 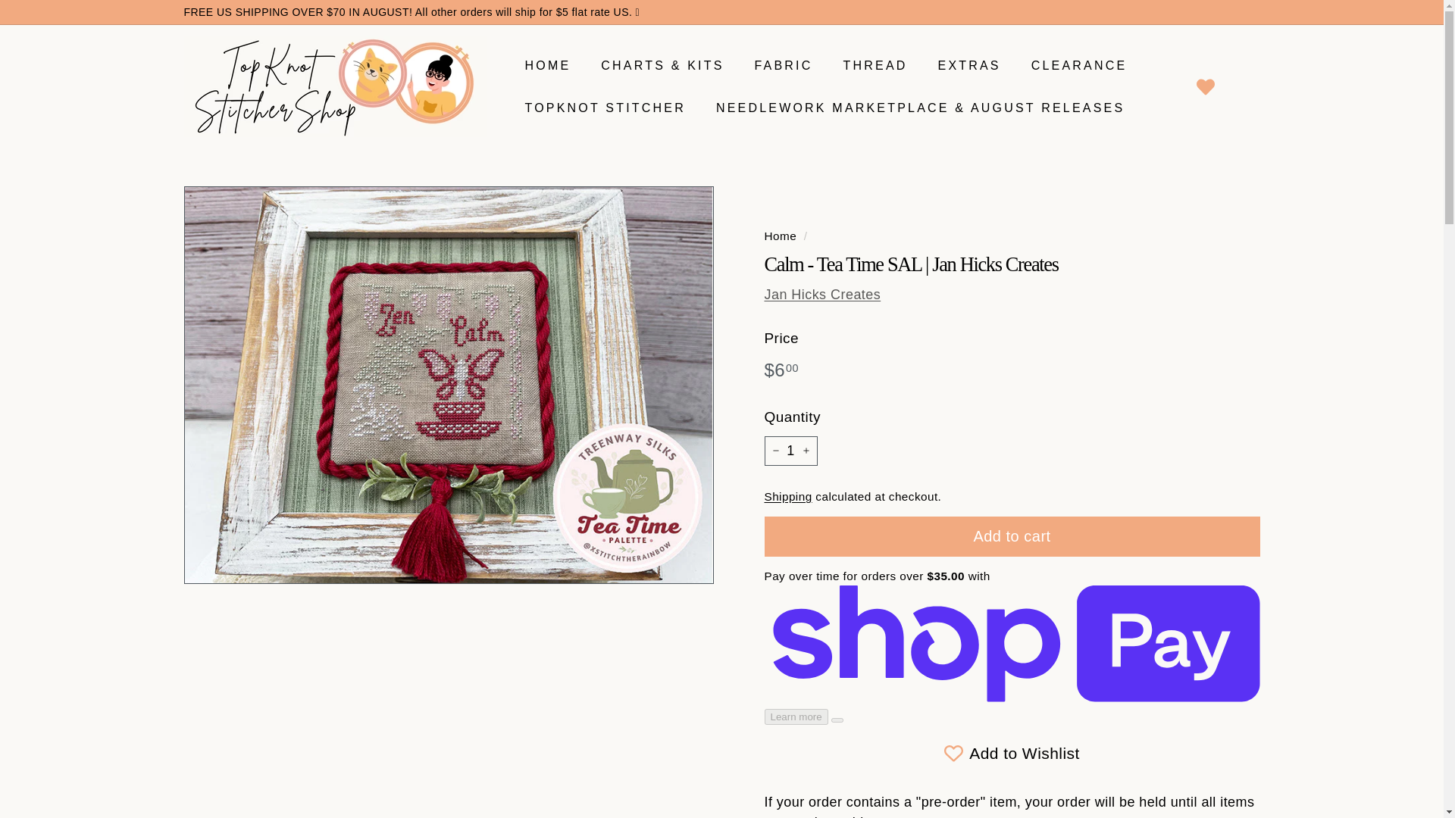 I want to click on 1, so click(x=790, y=450).